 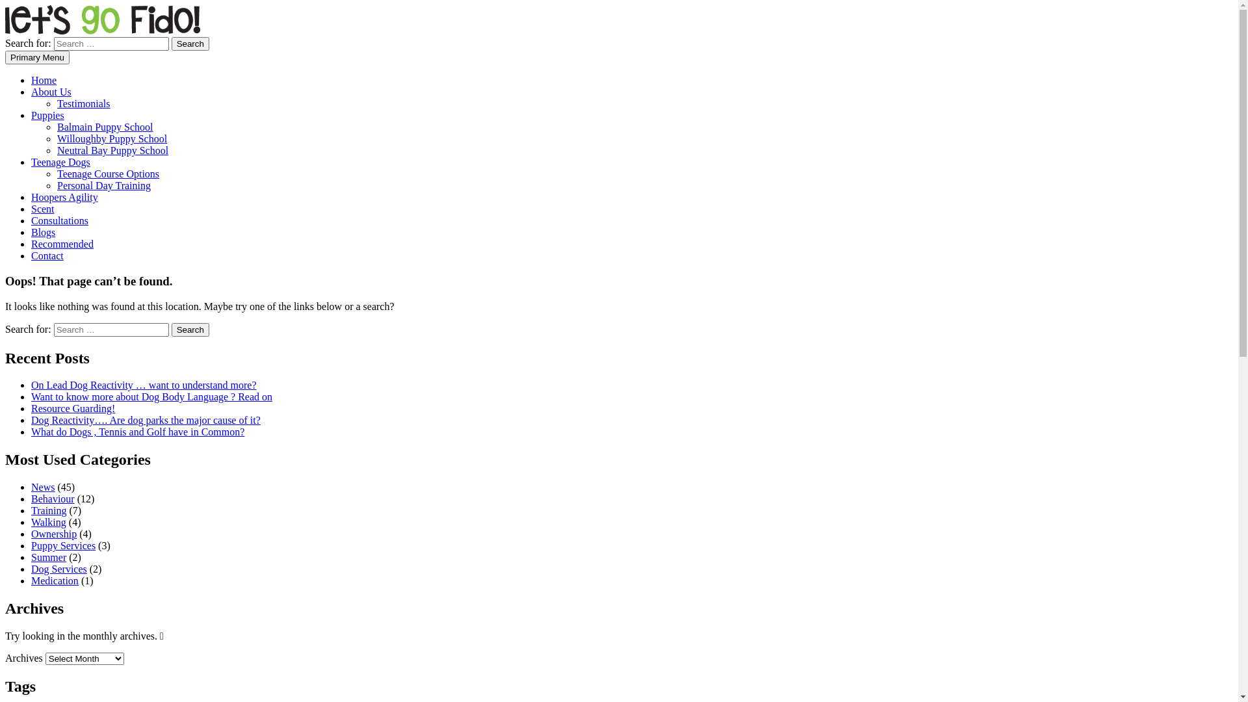 I want to click on Hoopers Agility, so click(x=65, y=197).